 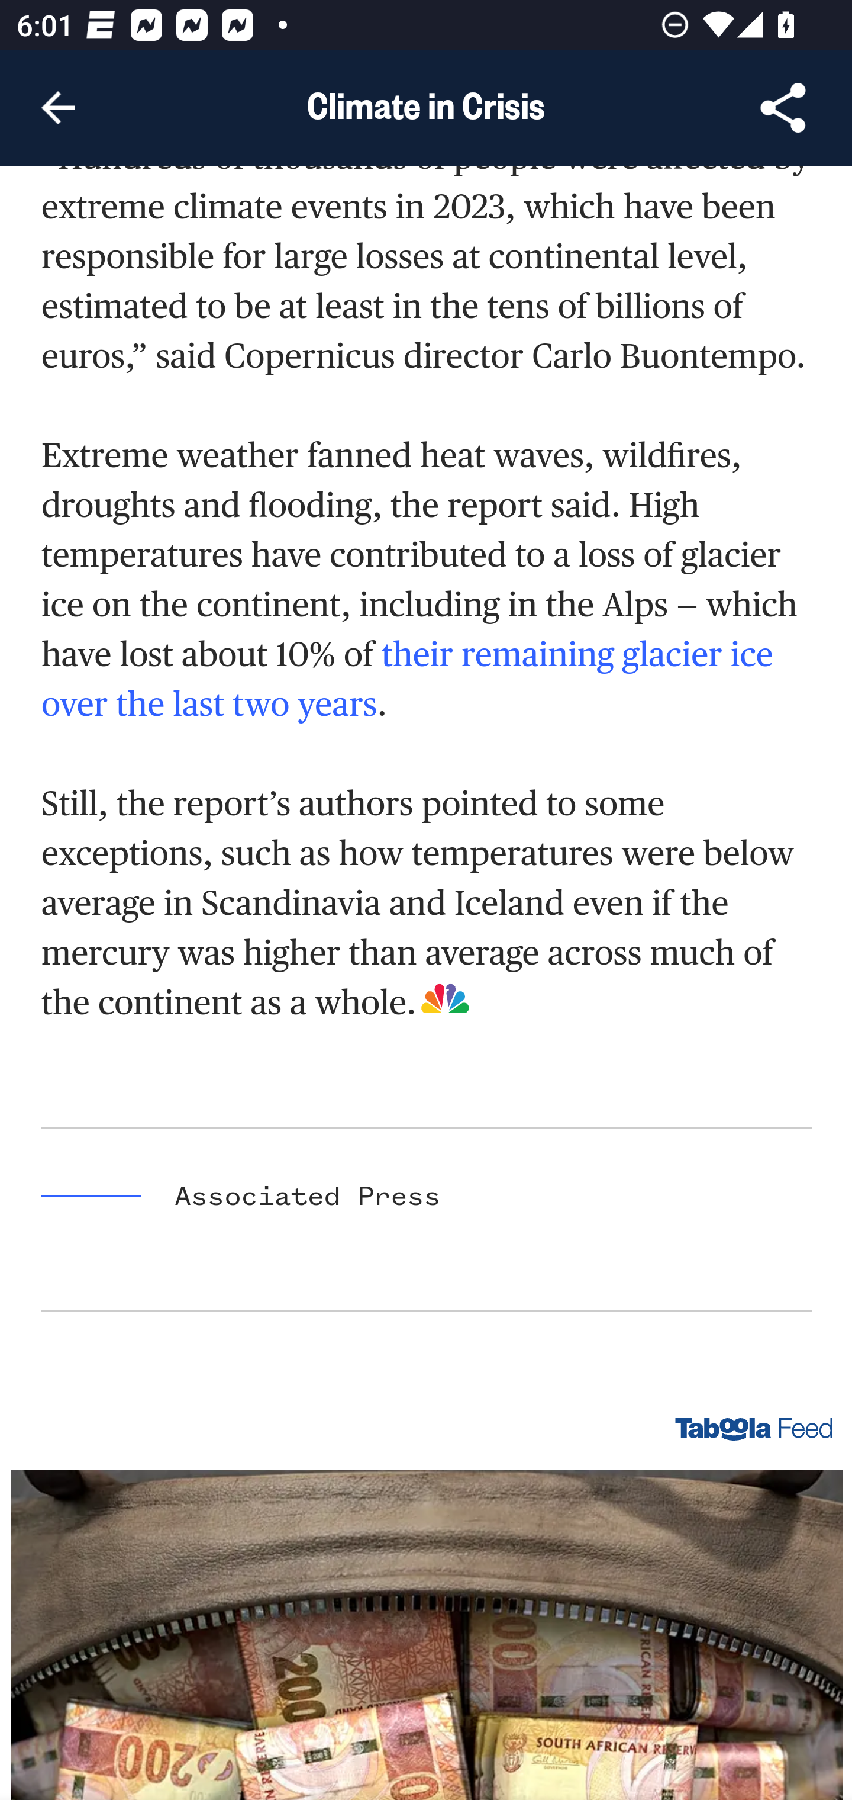 What do you see at coordinates (783, 108) in the screenshot?
I see `Share Article, button` at bounding box center [783, 108].